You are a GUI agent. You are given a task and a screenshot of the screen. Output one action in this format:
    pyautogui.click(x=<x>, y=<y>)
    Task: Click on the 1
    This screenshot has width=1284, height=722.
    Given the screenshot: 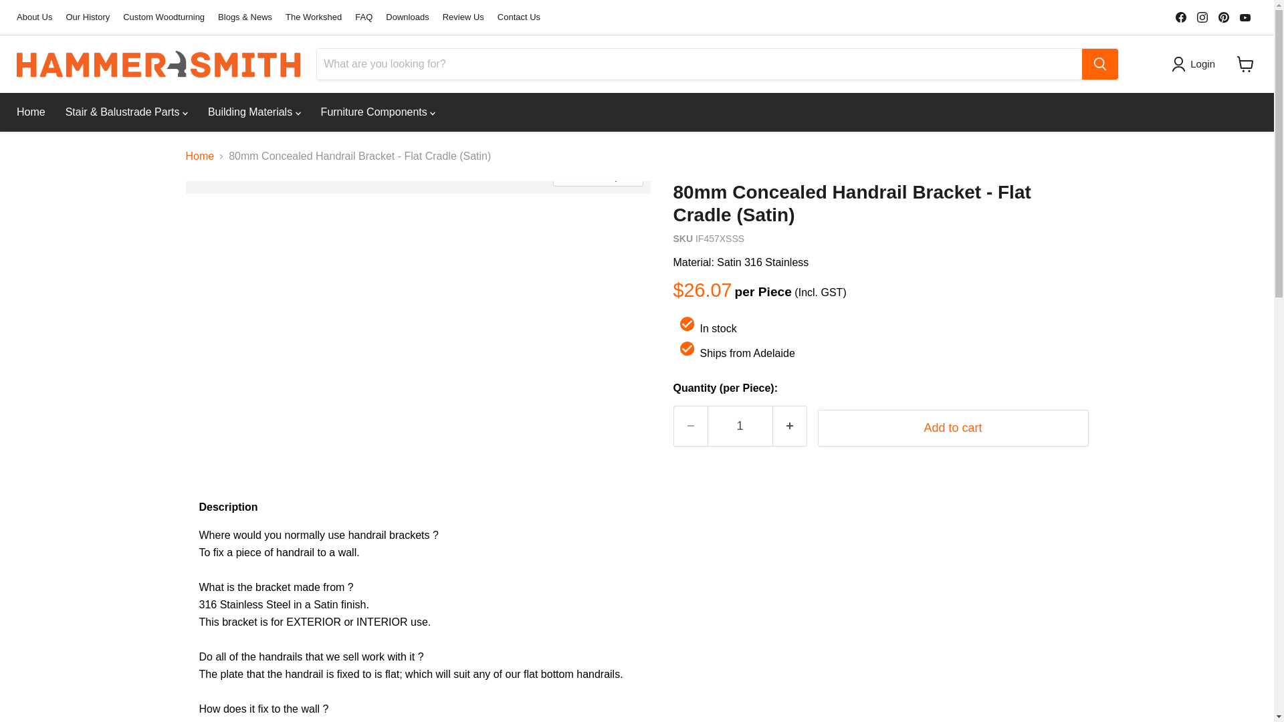 What is the action you would take?
    pyautogui.click(x=740, y=426)
    